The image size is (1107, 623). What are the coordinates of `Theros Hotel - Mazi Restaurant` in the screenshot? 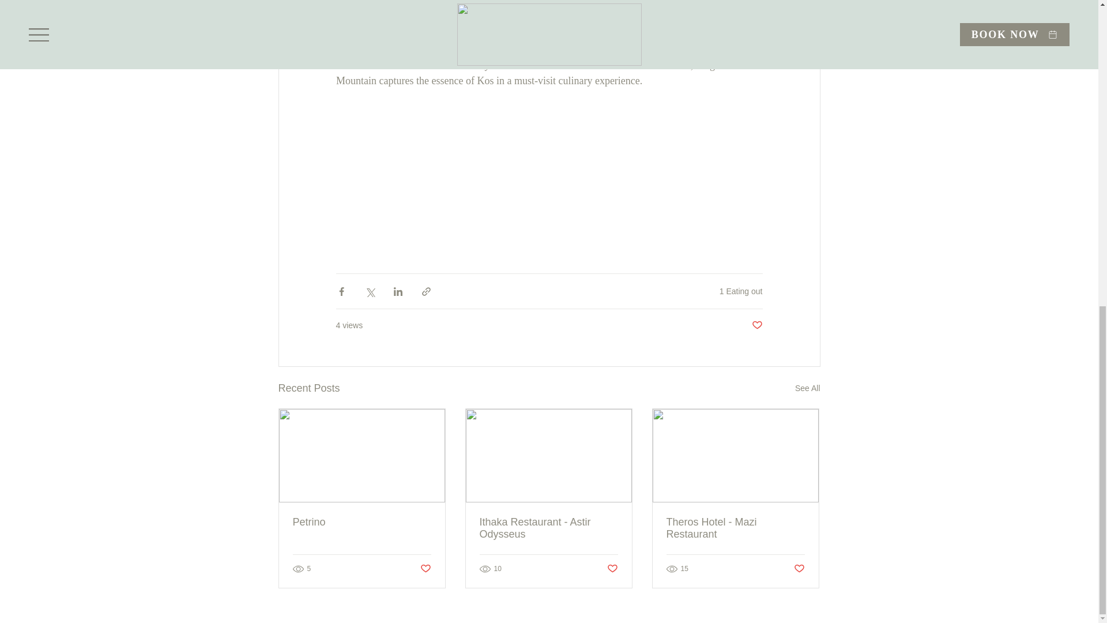 It's located at (735, 528).